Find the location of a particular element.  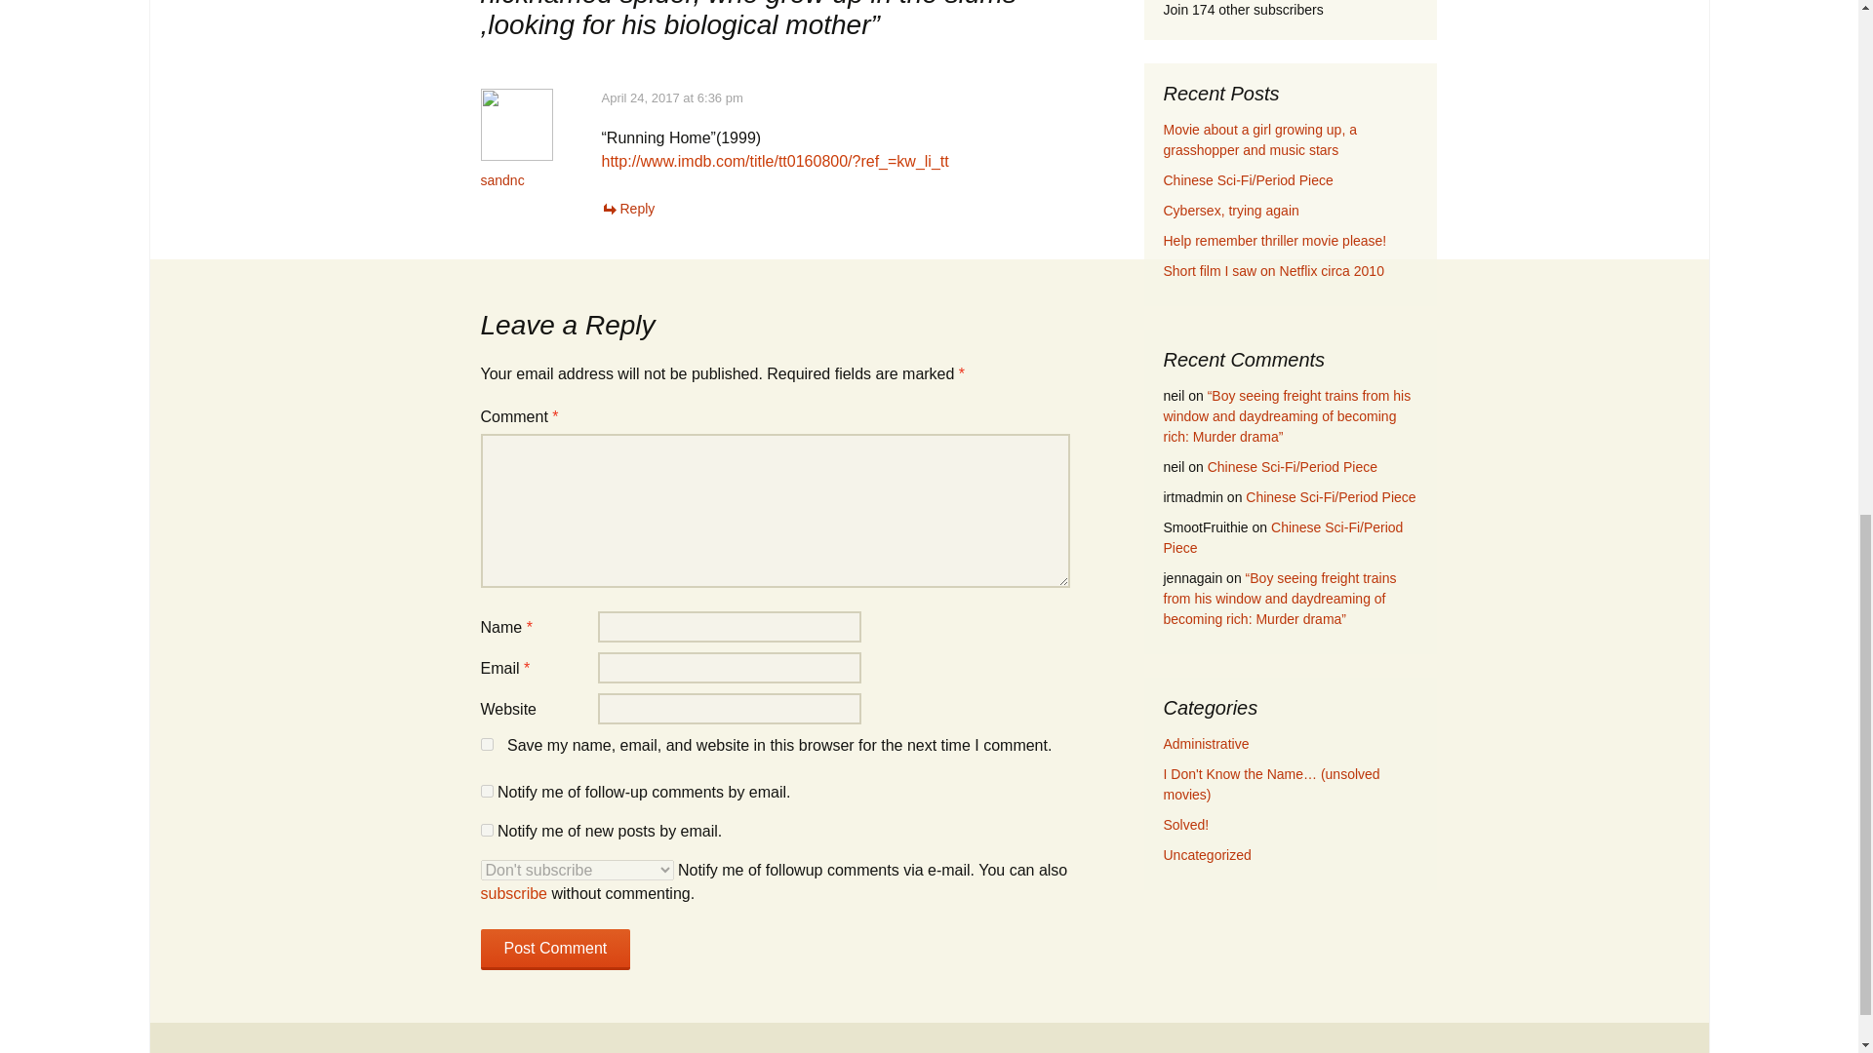

Help remember thriller movie please! is located at coordinates (1274, 240).